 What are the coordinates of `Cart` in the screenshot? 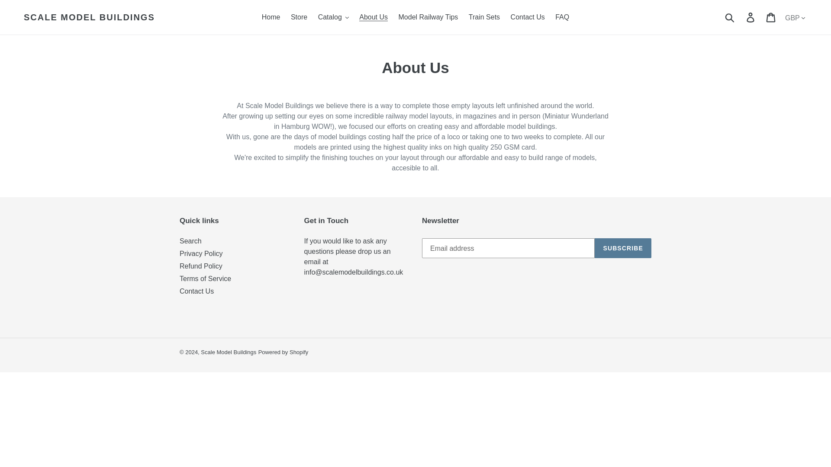 It's located at (771, 17).